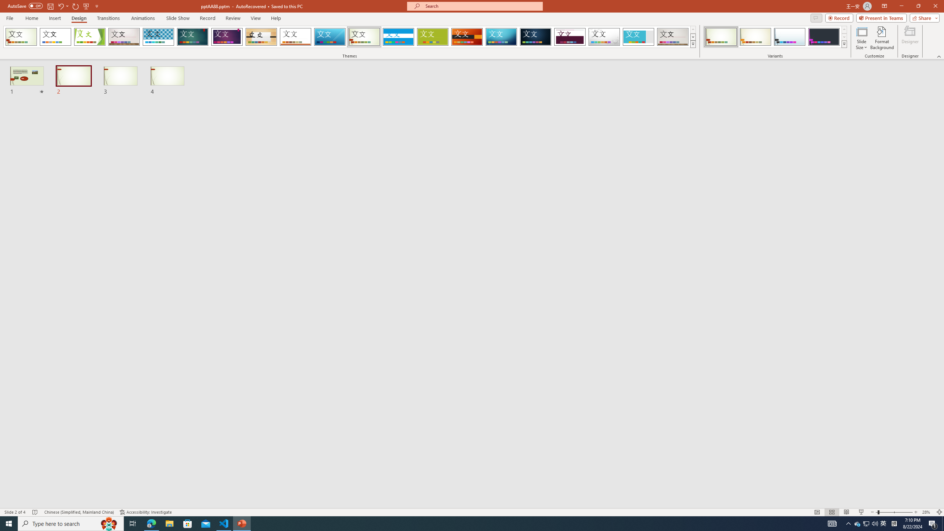 The height and width of the screenshot is (531, 944). I want to click on Wisp Variant 3, so click(789, 37).